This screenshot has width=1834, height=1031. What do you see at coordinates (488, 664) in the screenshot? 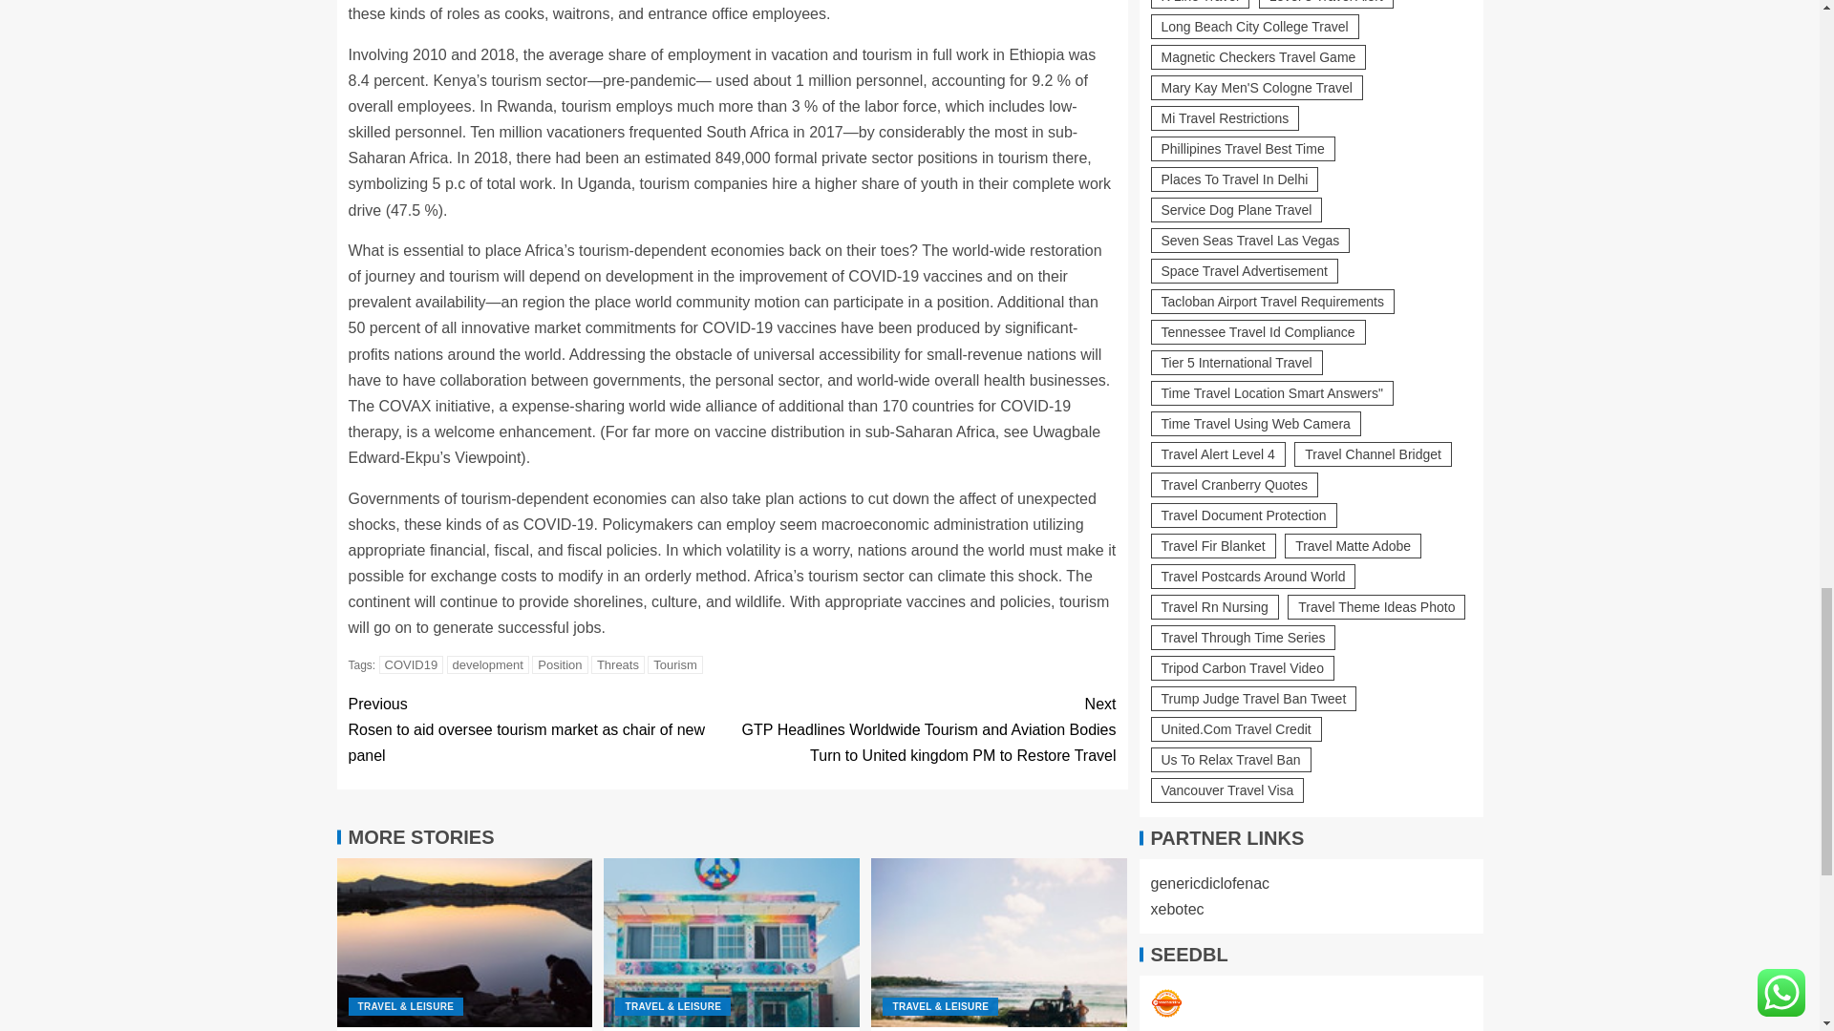
I see `development` at bounding box center [488, 664].